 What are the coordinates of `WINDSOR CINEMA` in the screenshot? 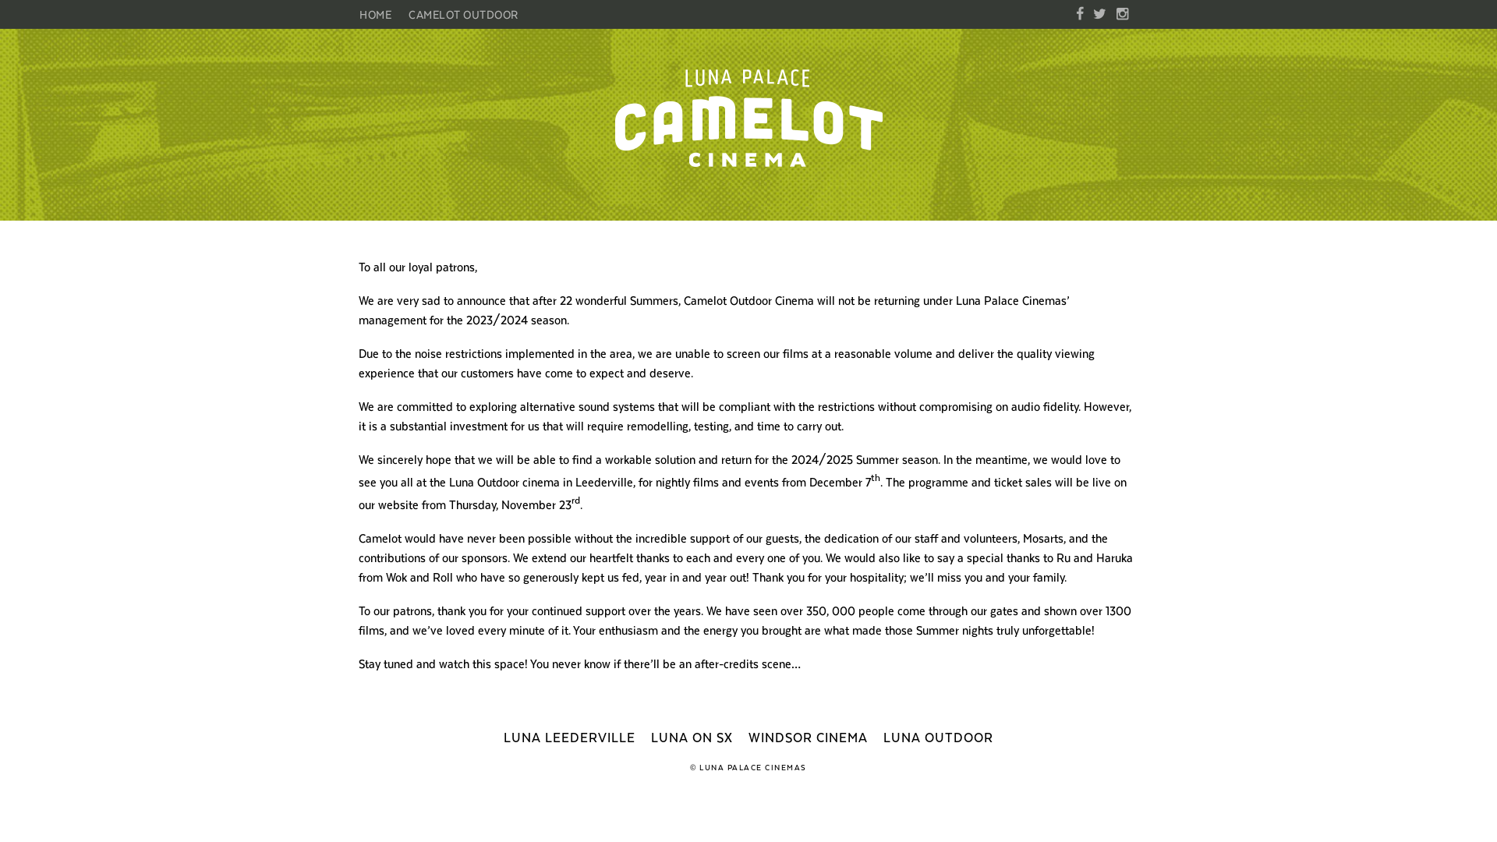 It's located at (808, 737).